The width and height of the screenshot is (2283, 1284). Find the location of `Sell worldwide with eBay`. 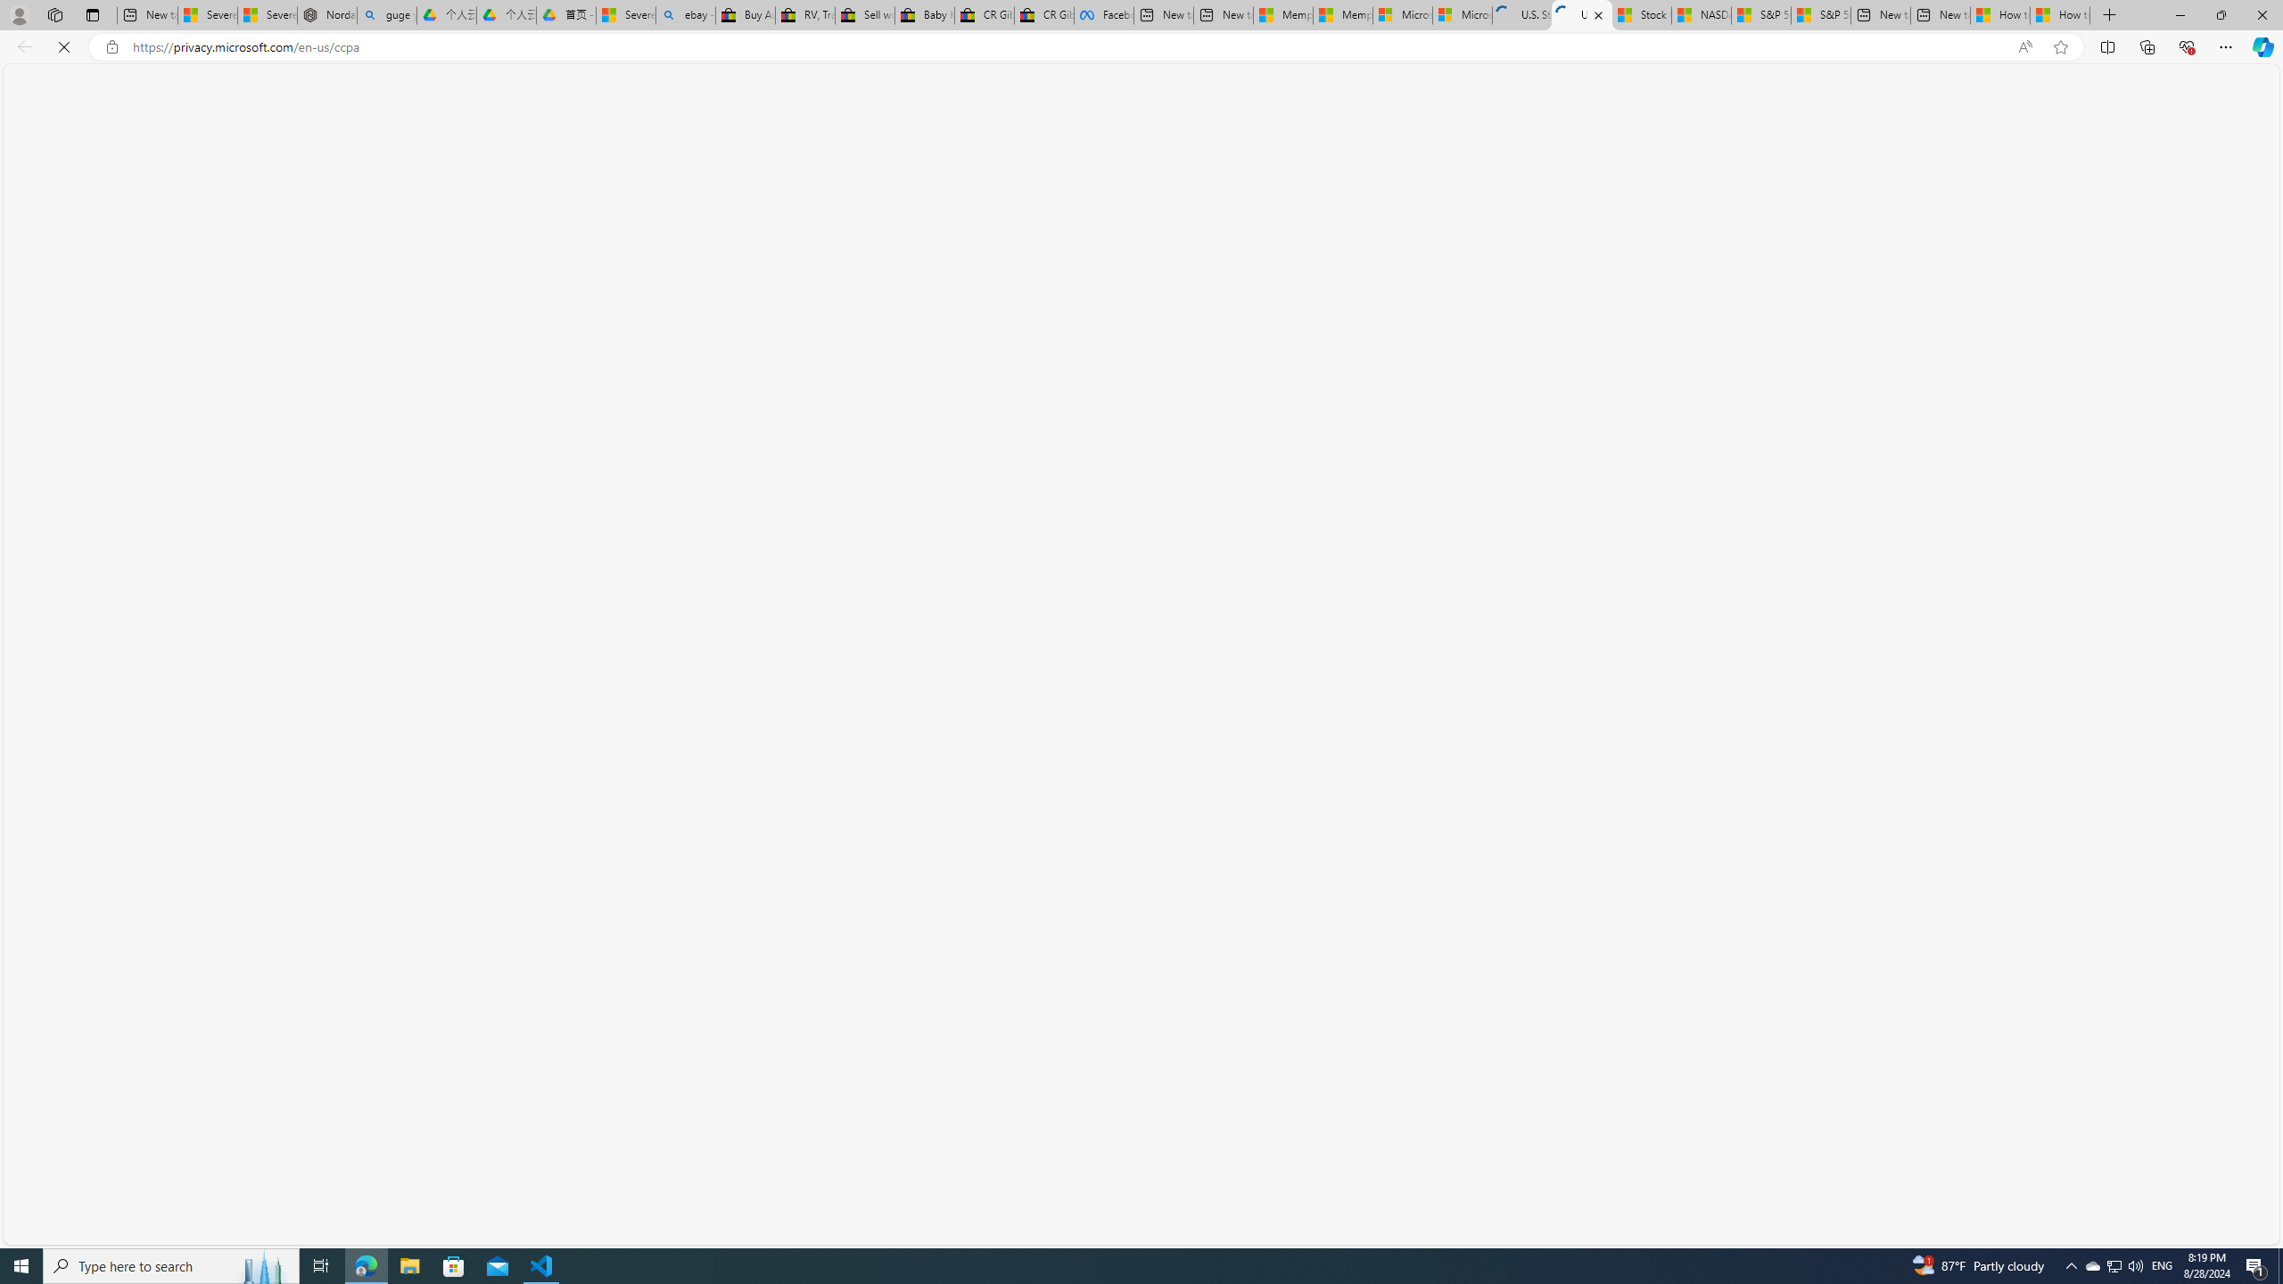

Sell worldwide with eBay is located at coordinates (863, 15).